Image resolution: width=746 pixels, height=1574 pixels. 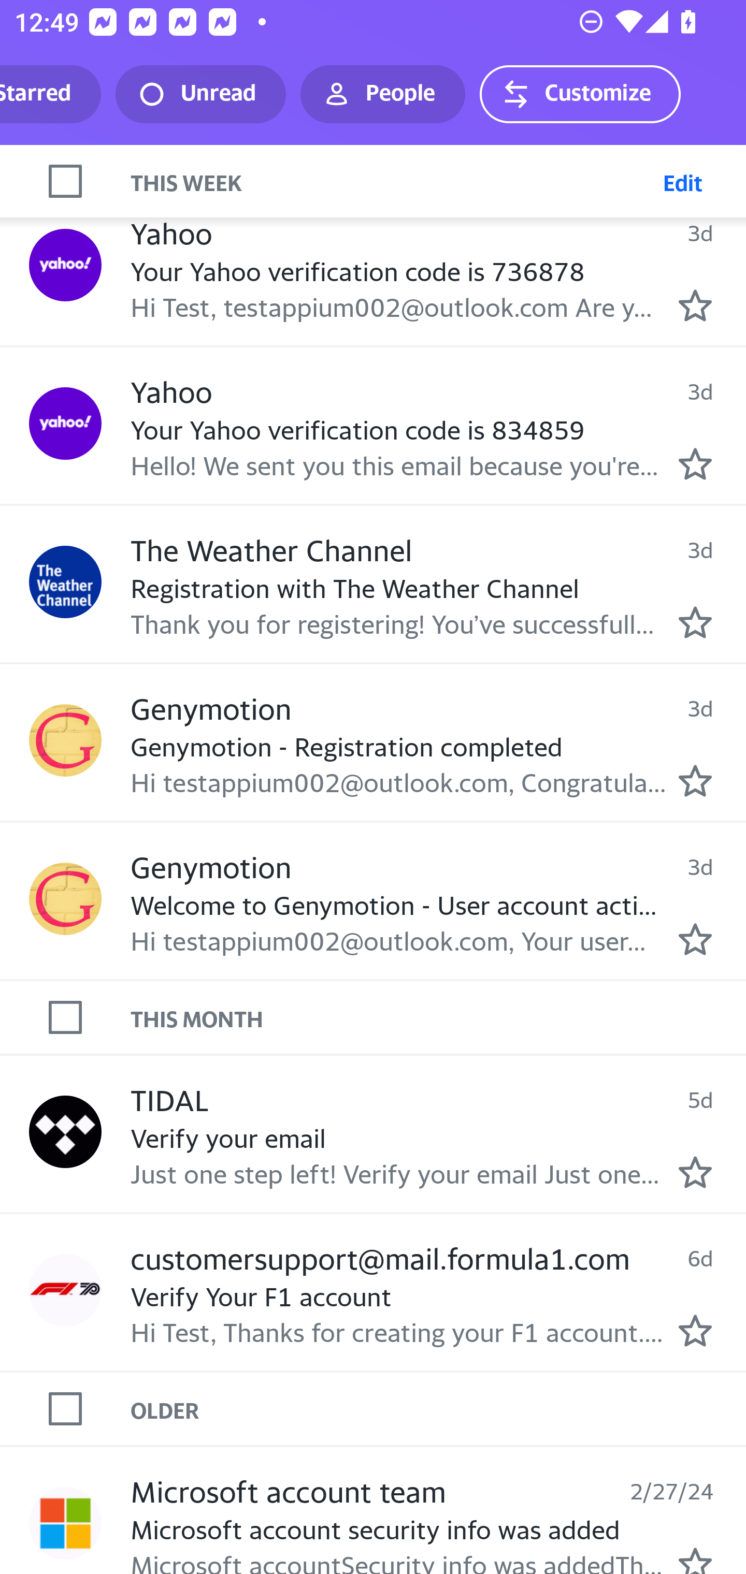 I want to click on Profile
TIDAL, so click(x=65, y=1131).